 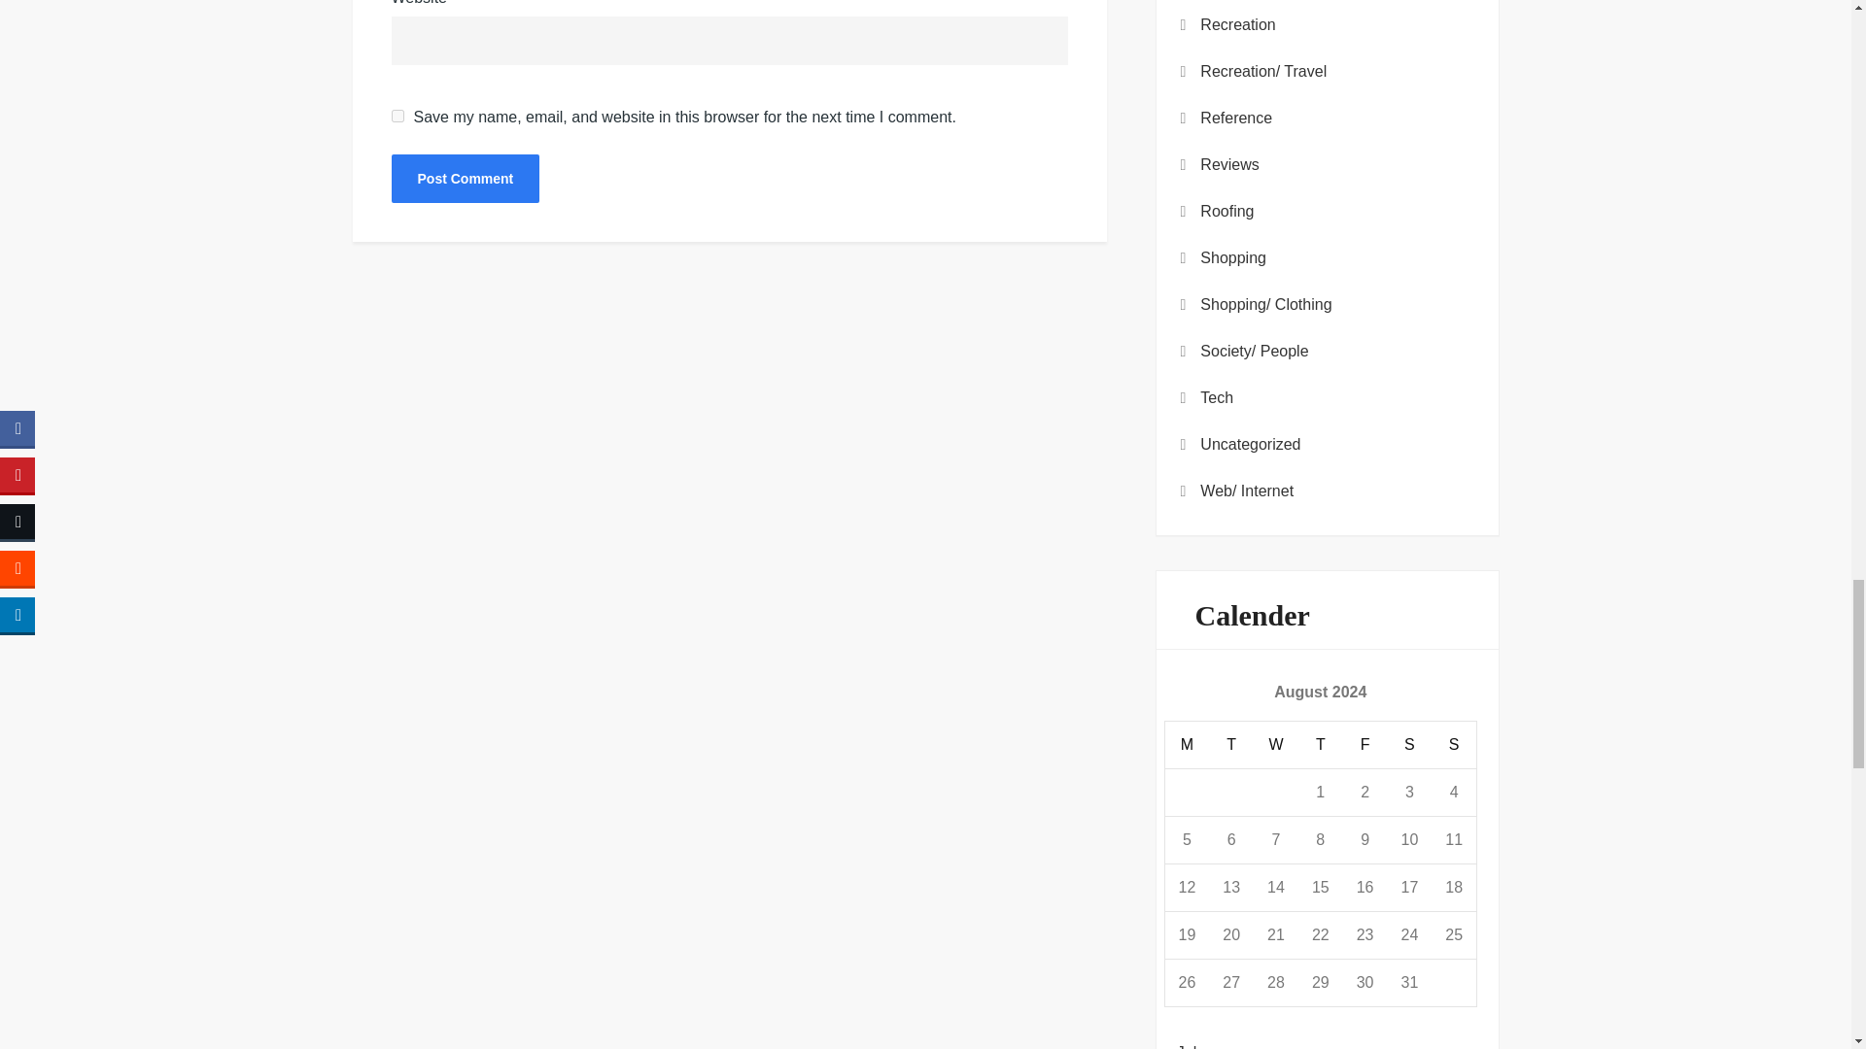 I want to click on Thursday, so click(x=1321, y=744).